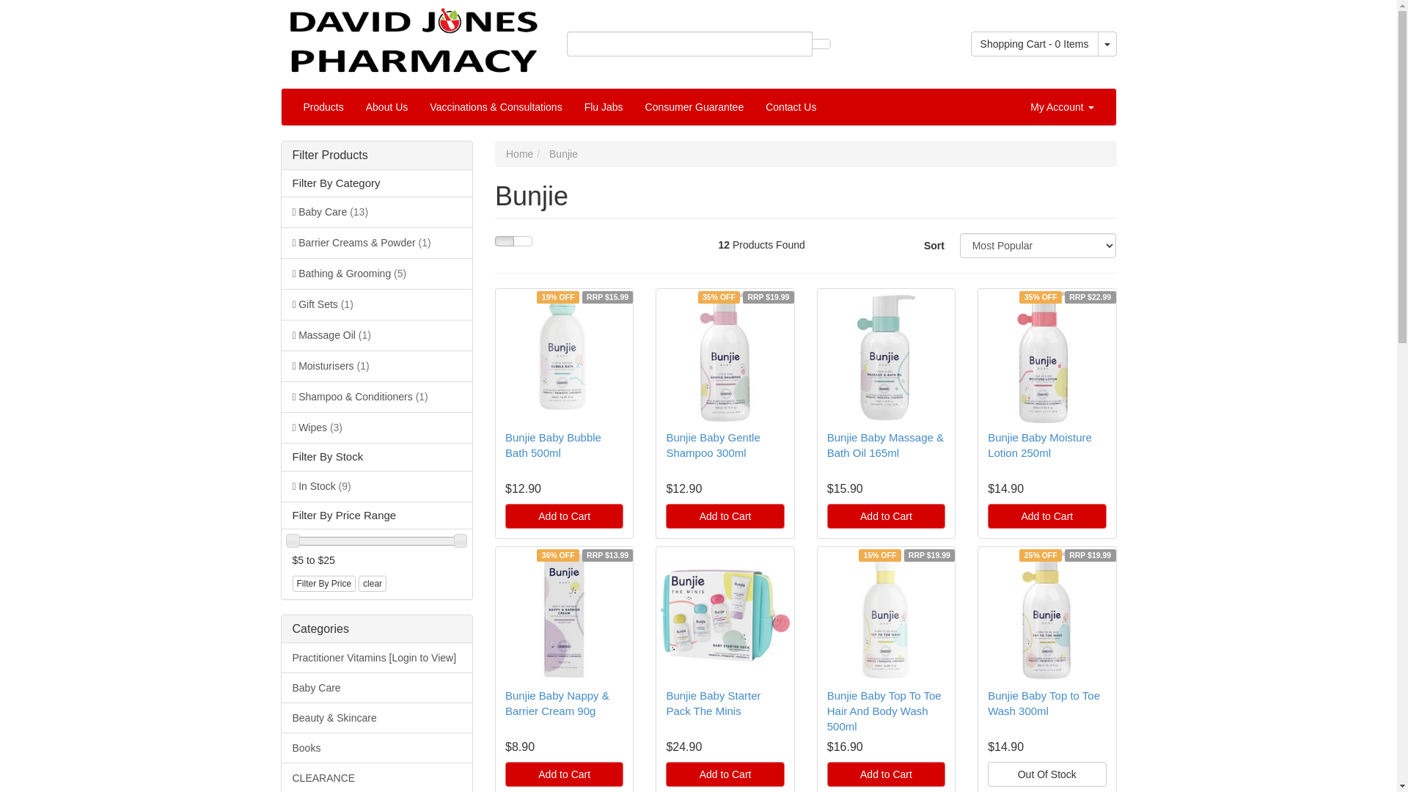  What do you see at coordinates (387, 107) in the screenshot?
I see `About Us` at bounding box center [387, 107].